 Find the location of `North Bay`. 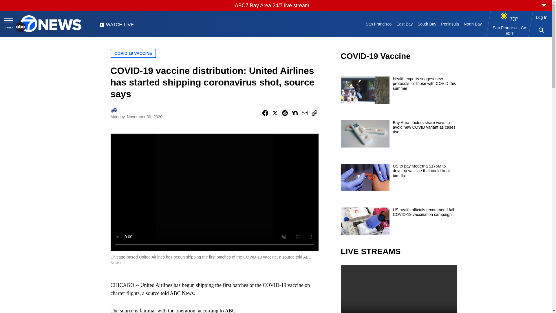

North Bay is located at coordinates (473, 24).